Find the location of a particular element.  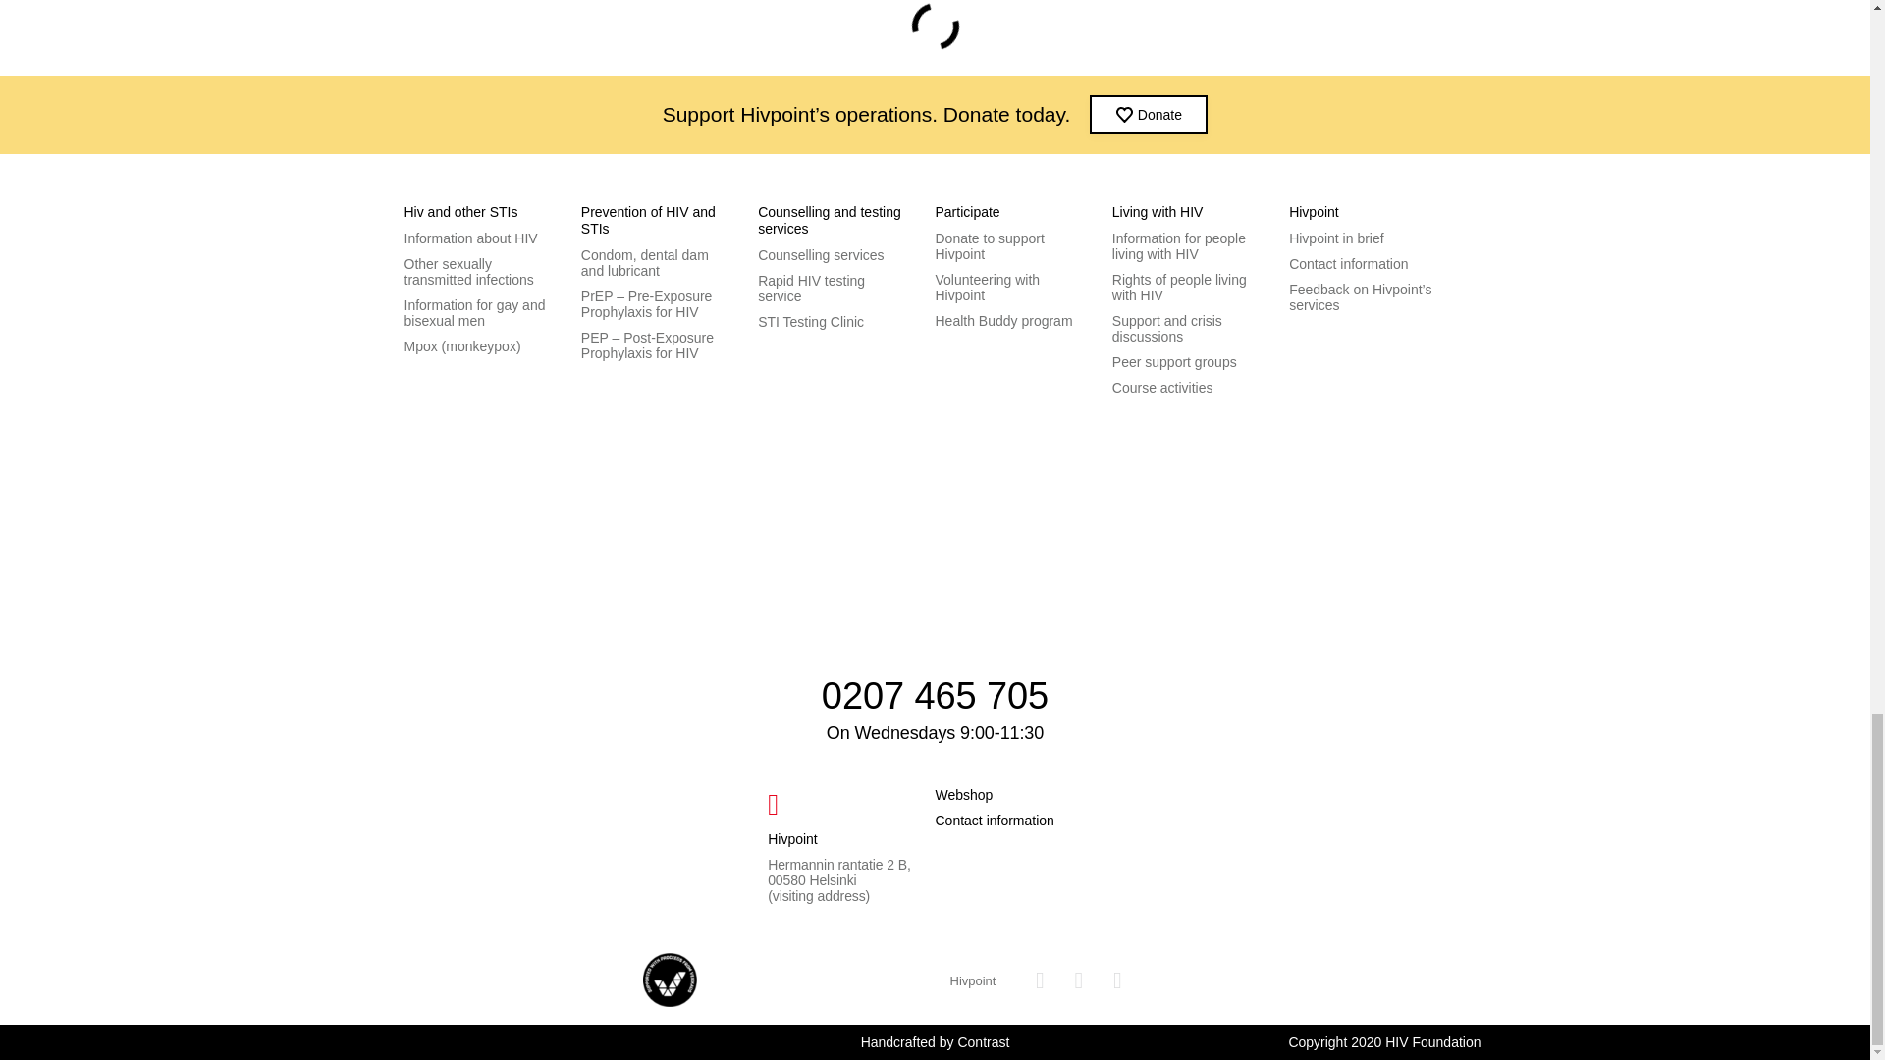

Webshop is located at coordinates (964, 795).